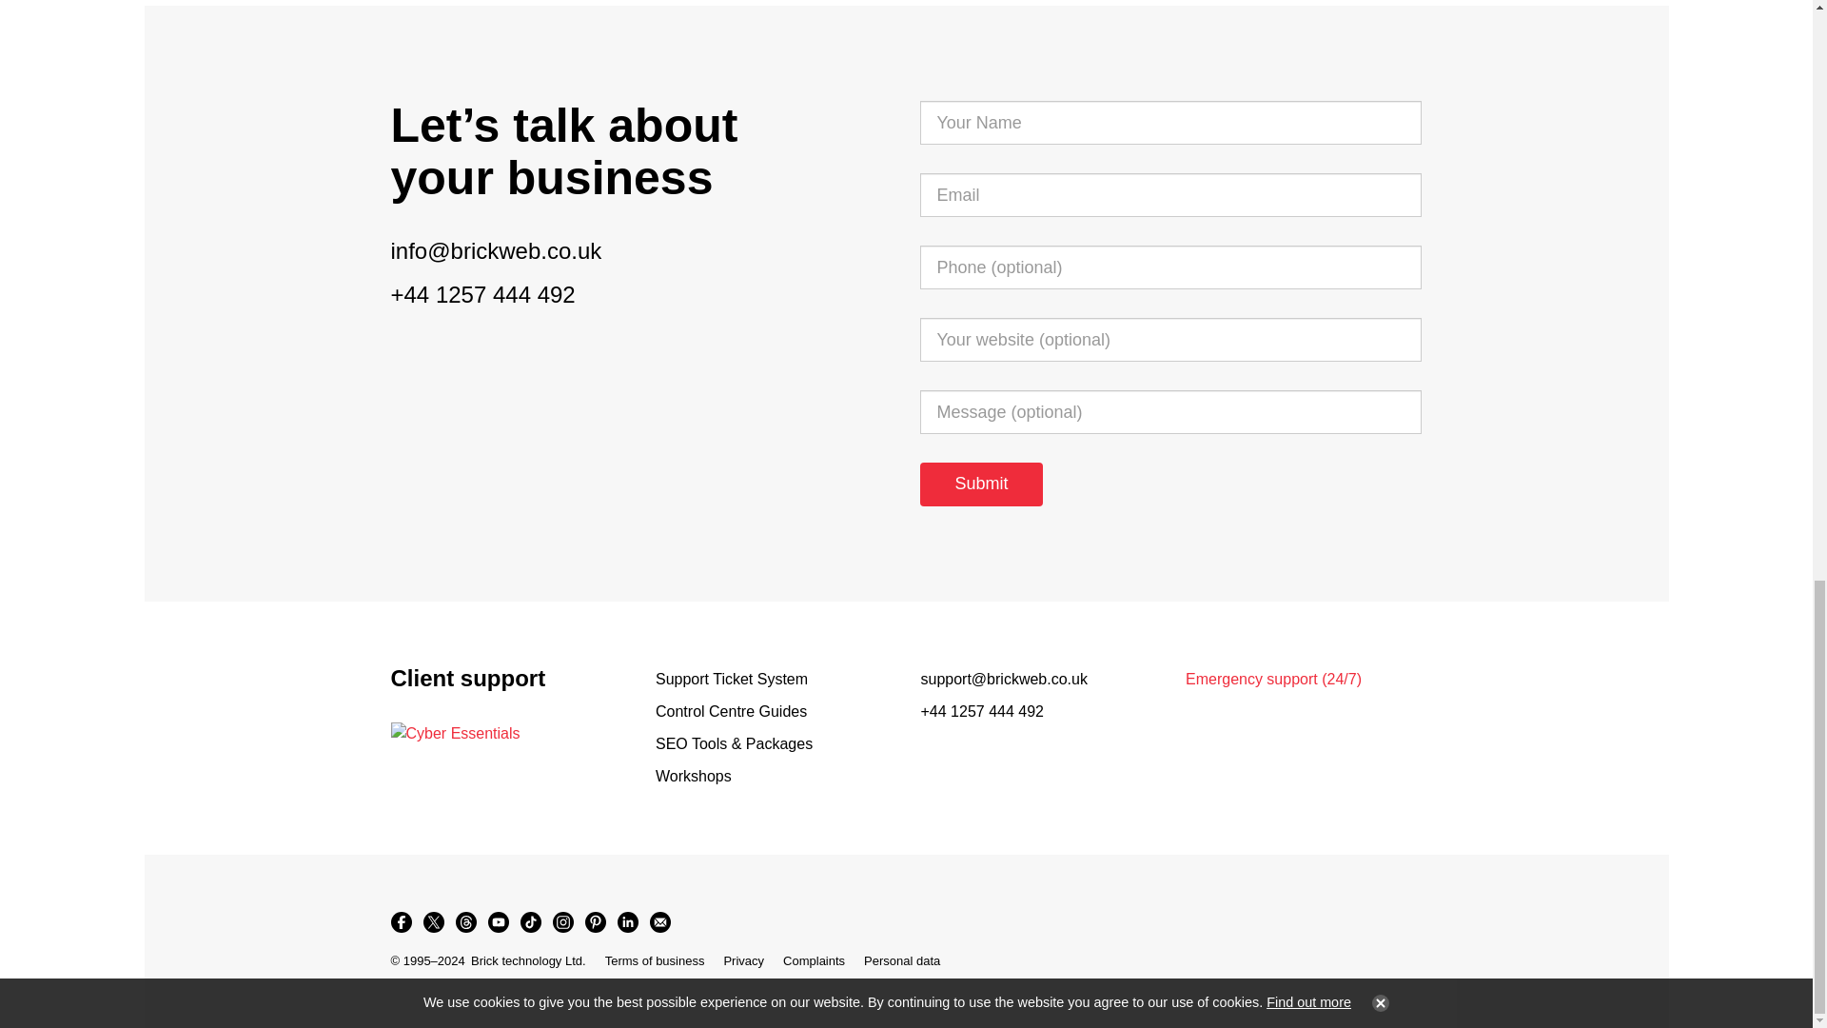 The height and width of the screenshot is (1028, 1827). Describe the element at coordinates (400, 921) in the screenshot. I see `Facebook` at that location.